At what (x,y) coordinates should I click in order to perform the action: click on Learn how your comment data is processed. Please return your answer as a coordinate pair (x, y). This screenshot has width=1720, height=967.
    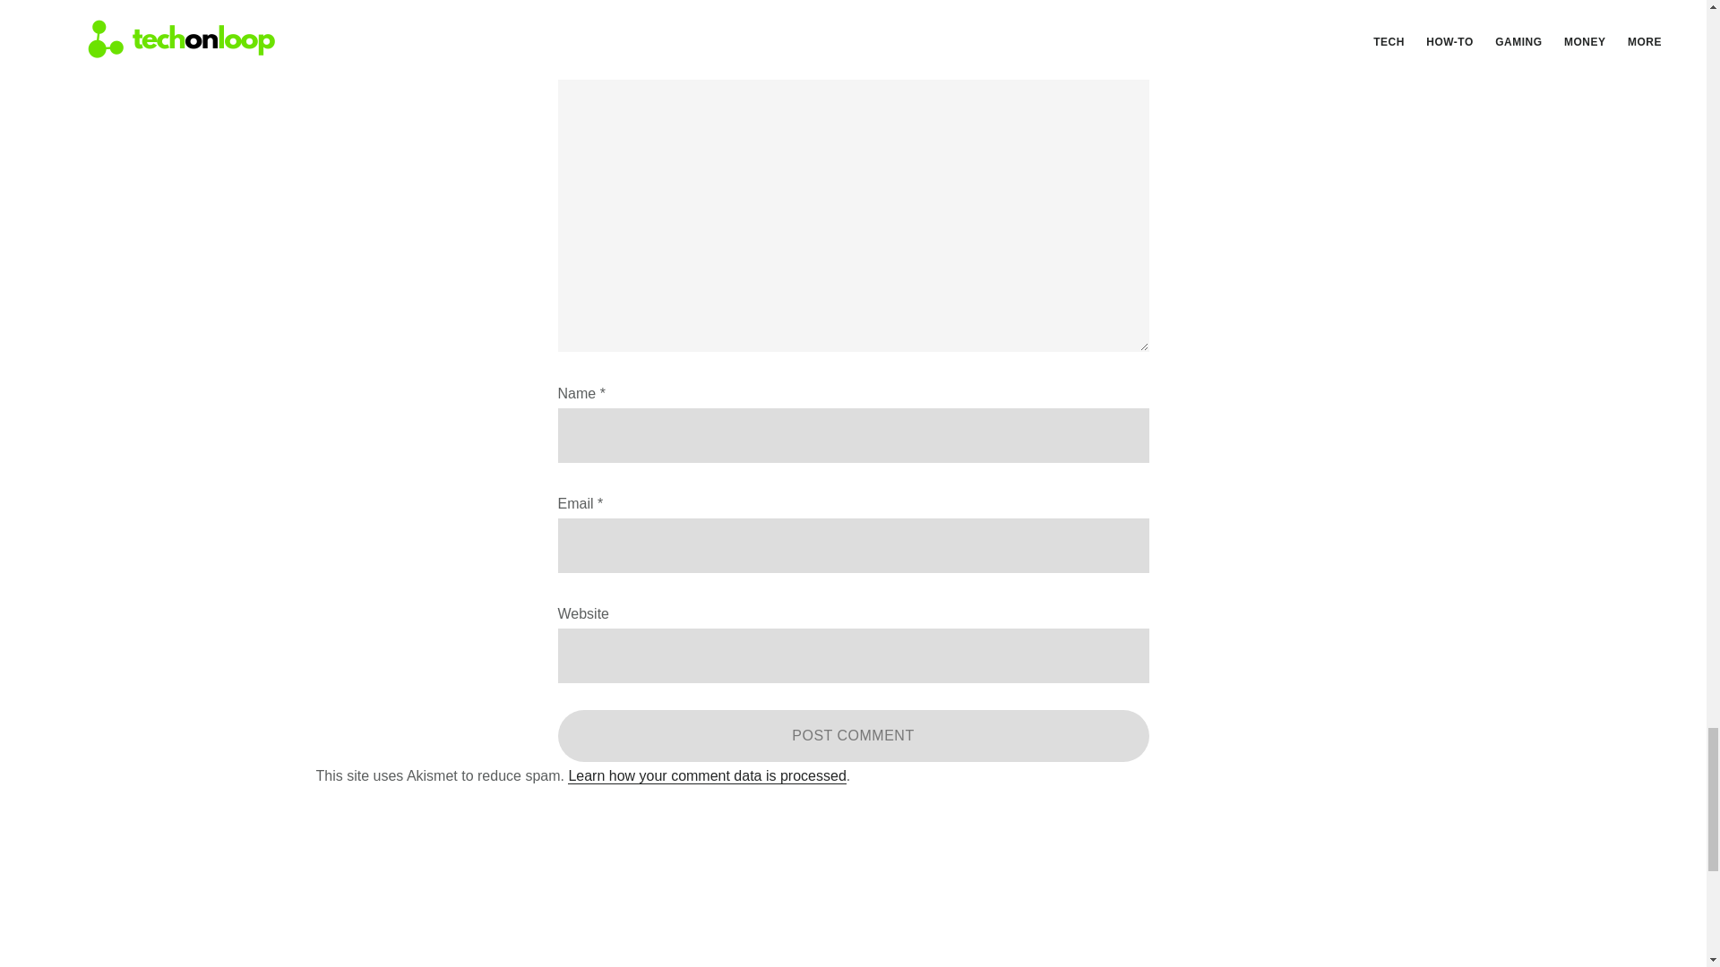
    Looking at the image, I should click on (706, 775).